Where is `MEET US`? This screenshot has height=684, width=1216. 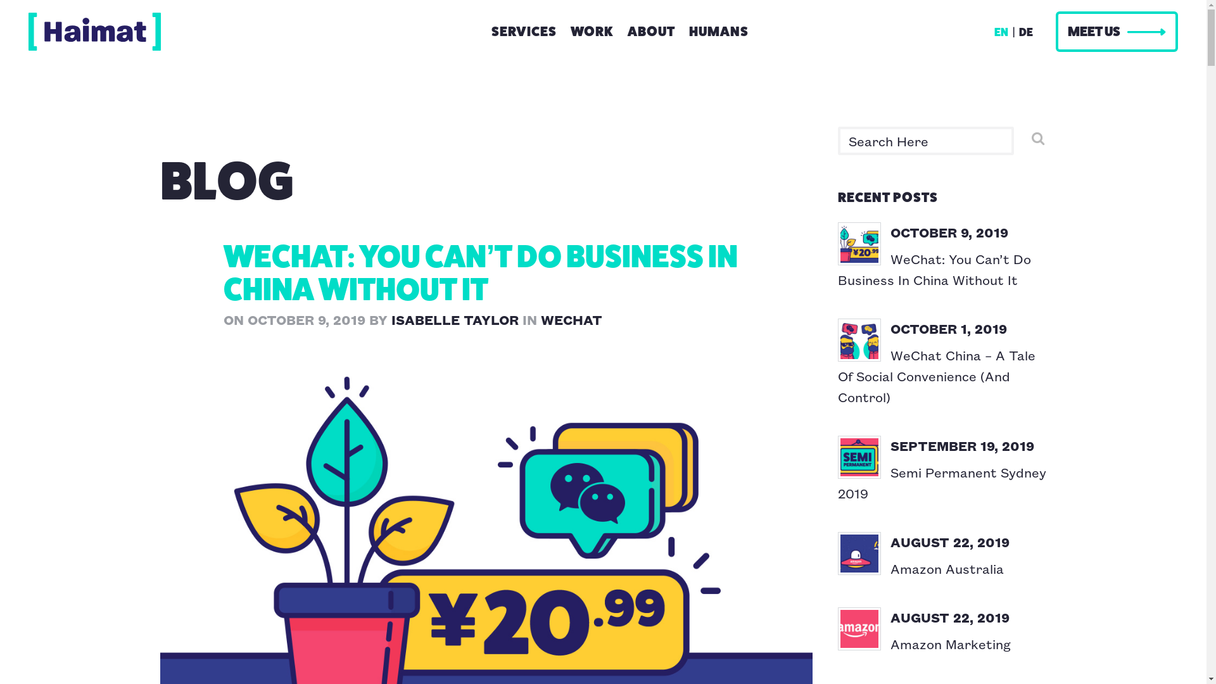
MEET US is located at coordinates (1117, 32).